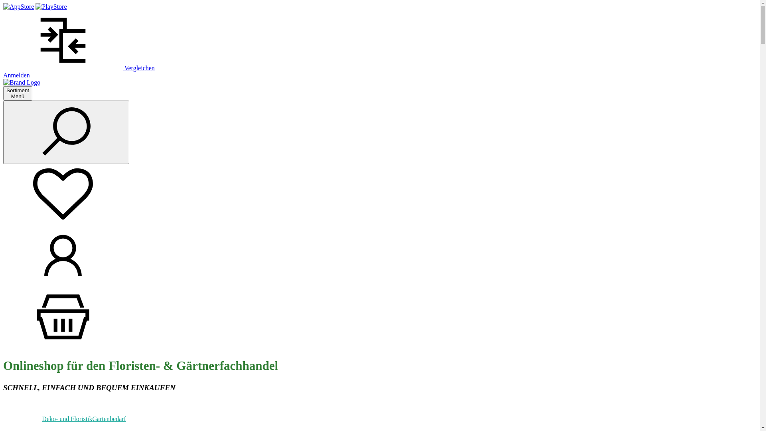  Describe the element at coordinates (63, 283) in the screenshot. I see `Anmelden` at that location.